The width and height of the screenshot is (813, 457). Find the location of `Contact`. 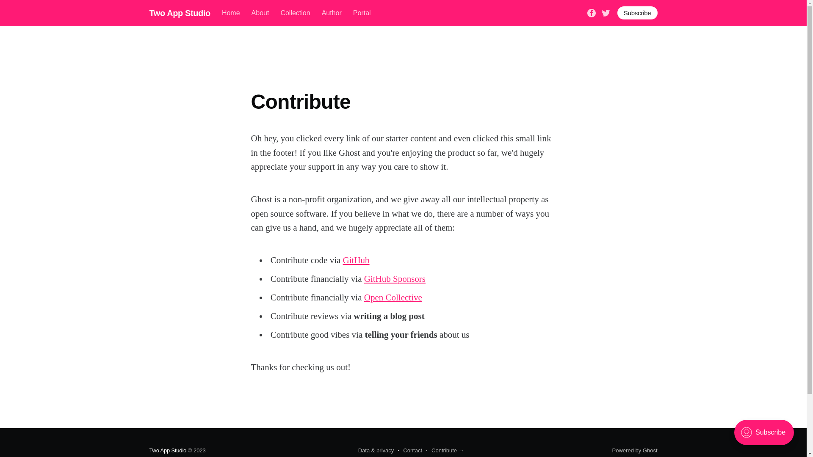

Contact is located at coordinates (410, 451).